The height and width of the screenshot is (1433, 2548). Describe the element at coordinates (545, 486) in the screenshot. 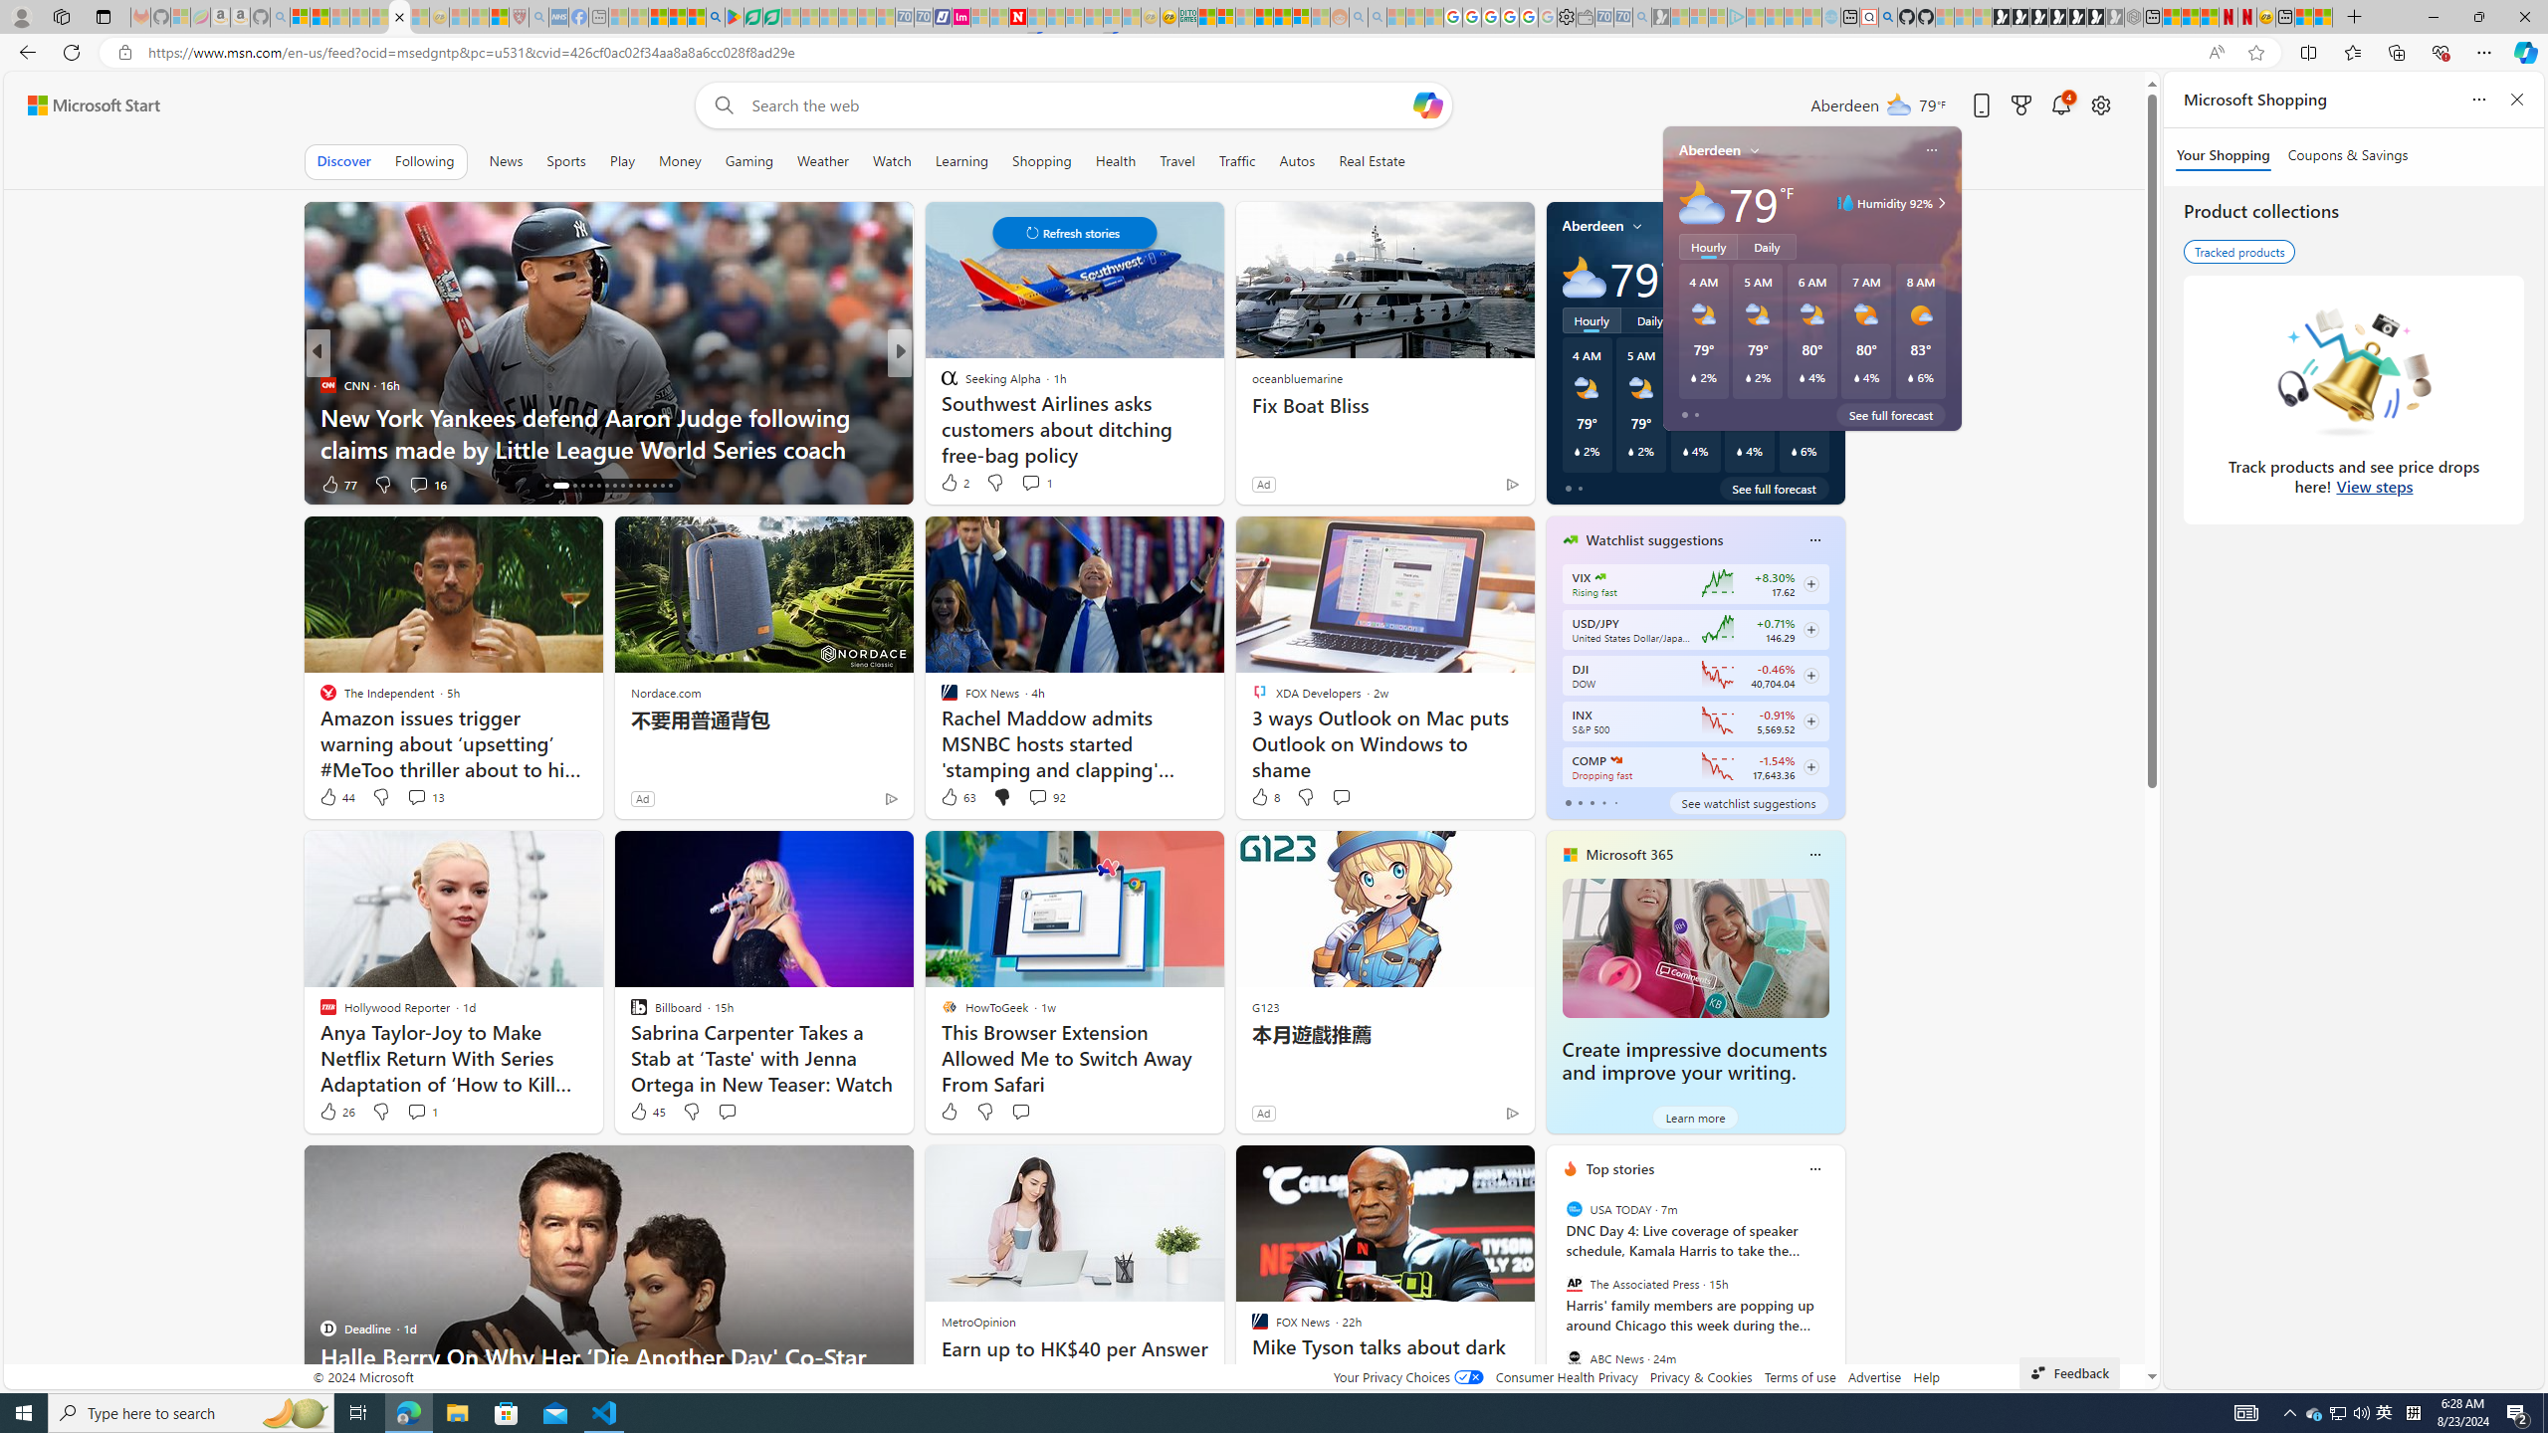

I see `AutomationID: tab-16` at that location.